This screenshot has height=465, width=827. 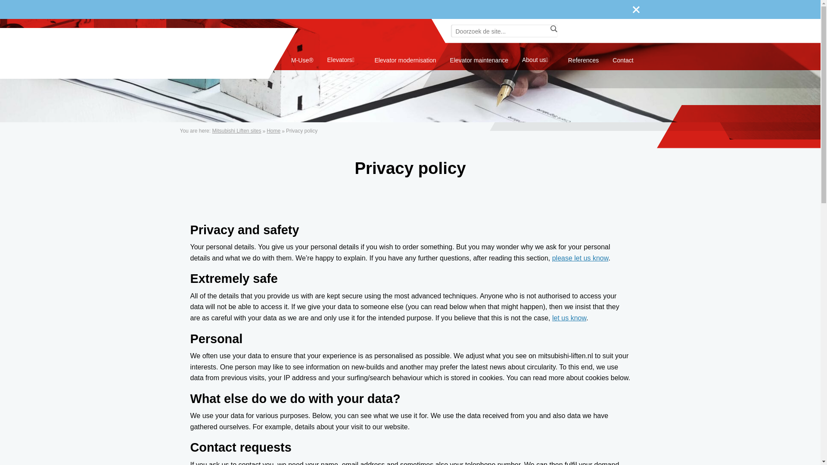 I want to click on About us, so click(x=538, y=60).